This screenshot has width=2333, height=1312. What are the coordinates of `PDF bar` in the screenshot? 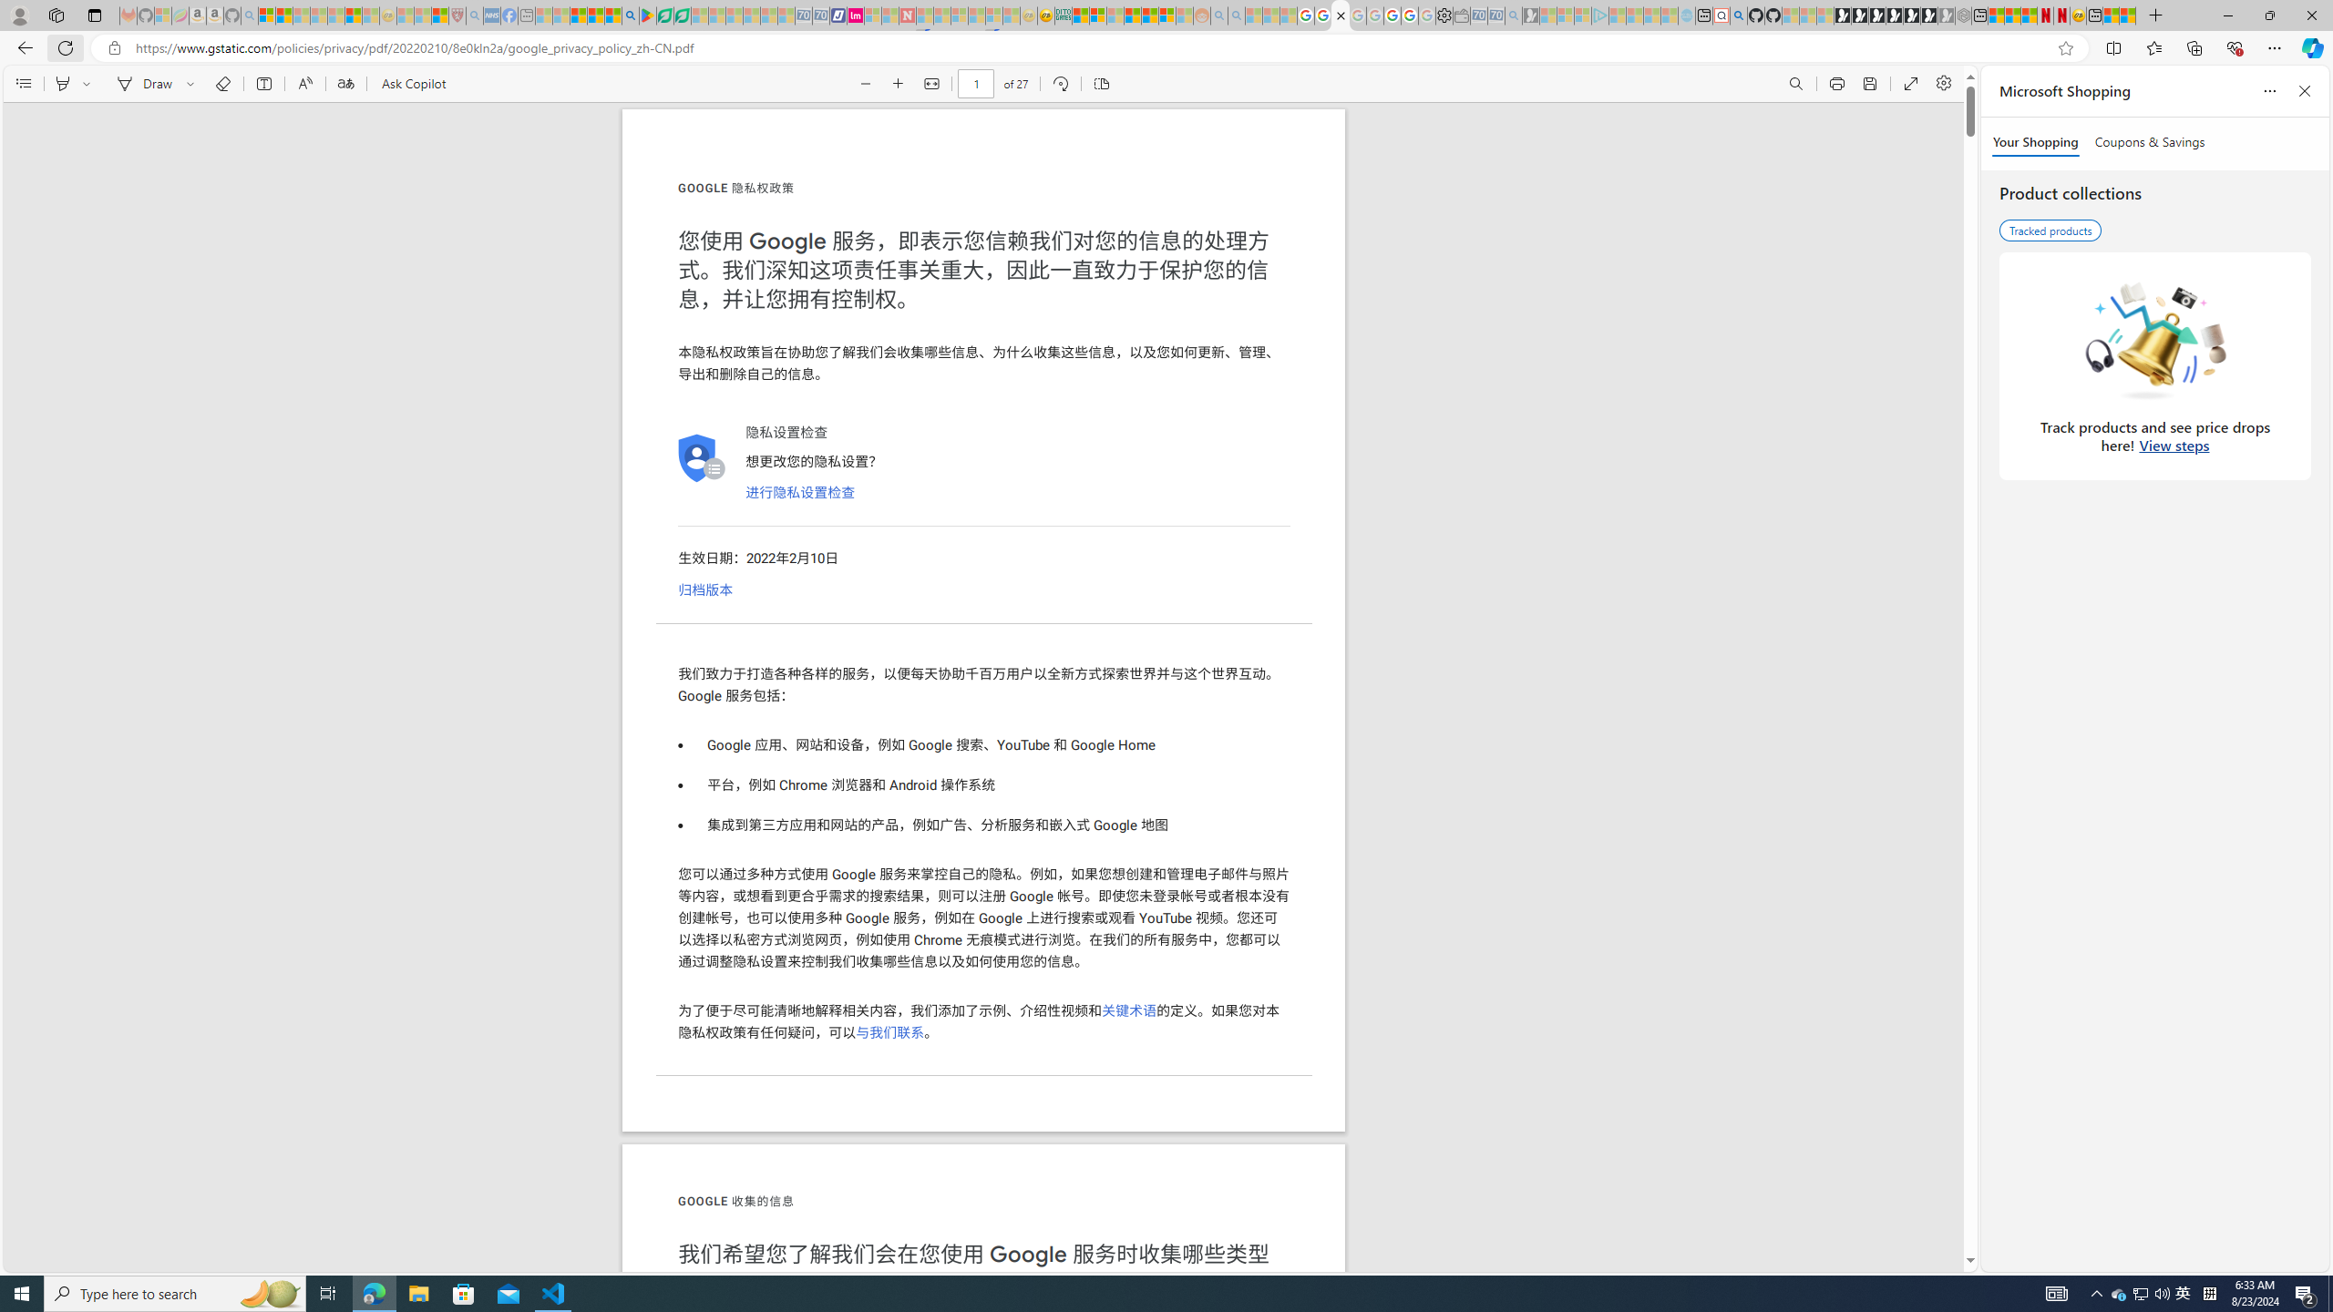 It's located at (984, 84).